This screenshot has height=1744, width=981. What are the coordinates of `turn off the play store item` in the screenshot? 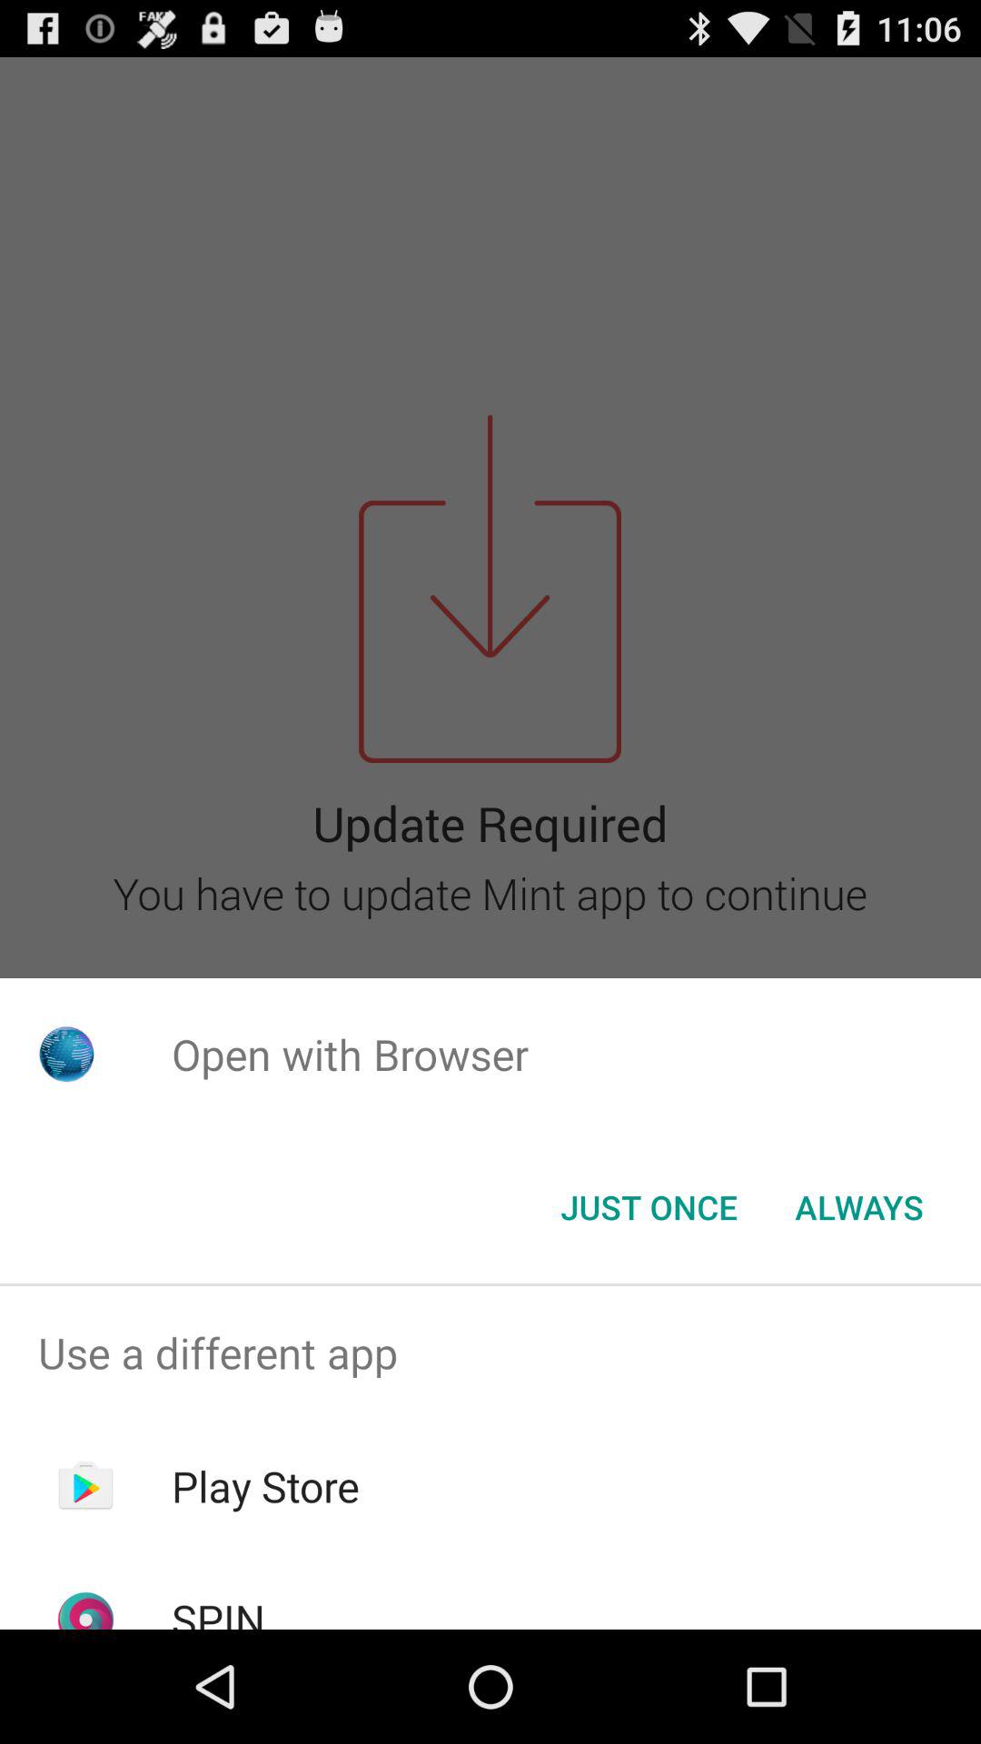 It's located at (265, 1486).